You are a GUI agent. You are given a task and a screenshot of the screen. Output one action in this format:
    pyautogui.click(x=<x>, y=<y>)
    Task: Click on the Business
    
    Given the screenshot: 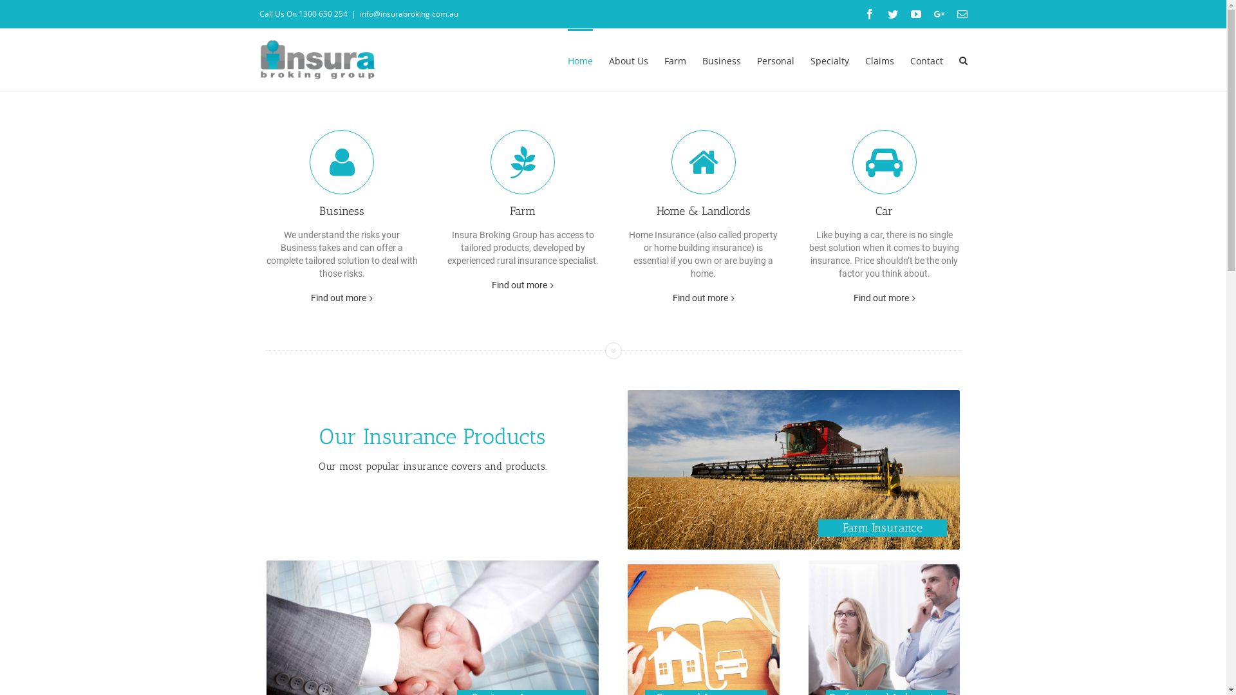 What is the action you would take?
    pyautogui.click(x=342, y=174)
    